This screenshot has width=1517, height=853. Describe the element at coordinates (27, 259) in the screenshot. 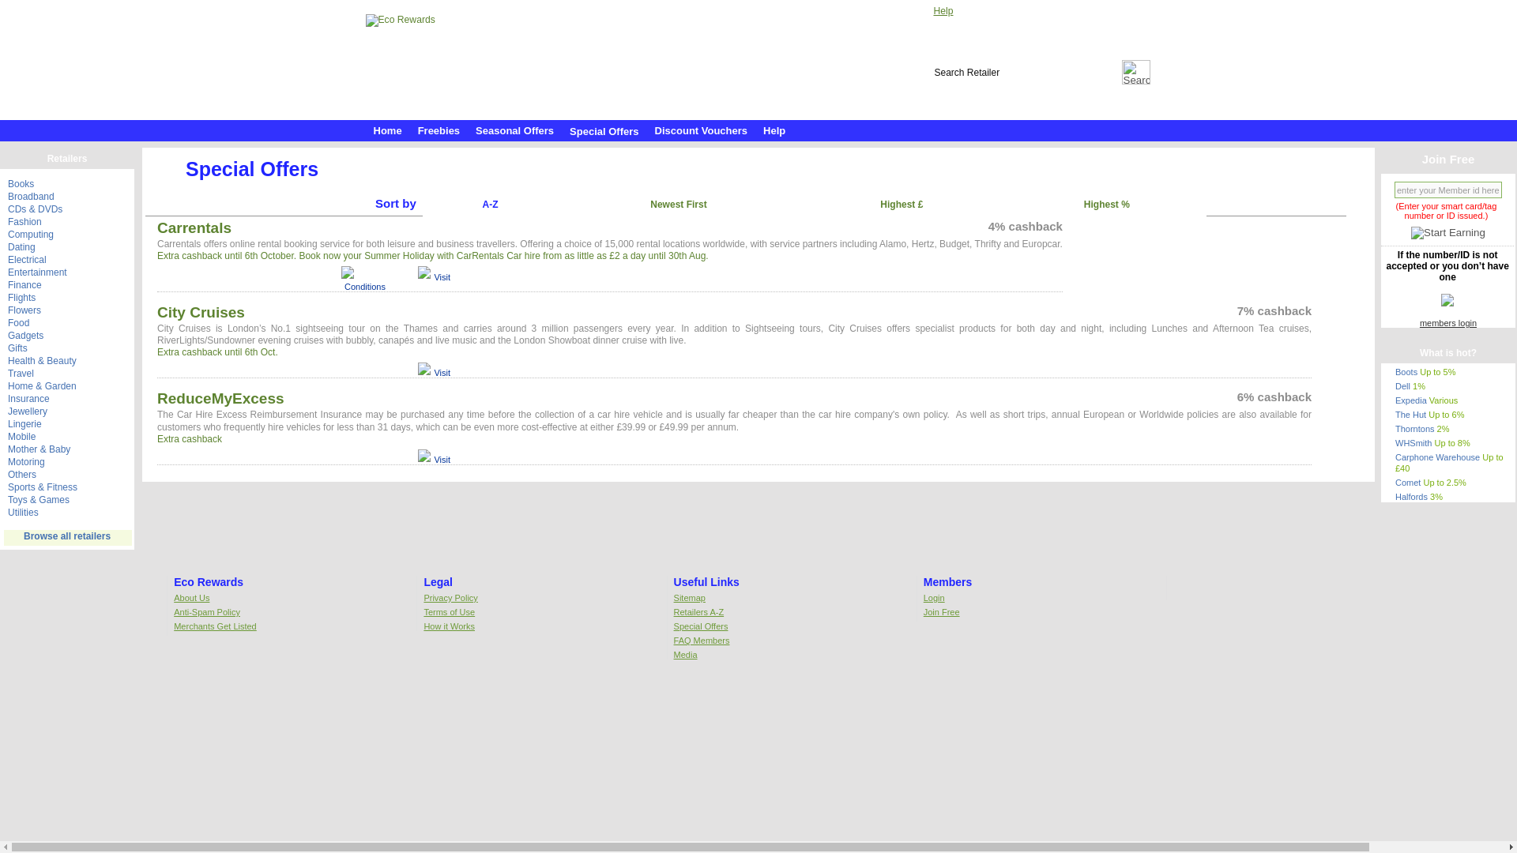

I see `Electrical` at that location.